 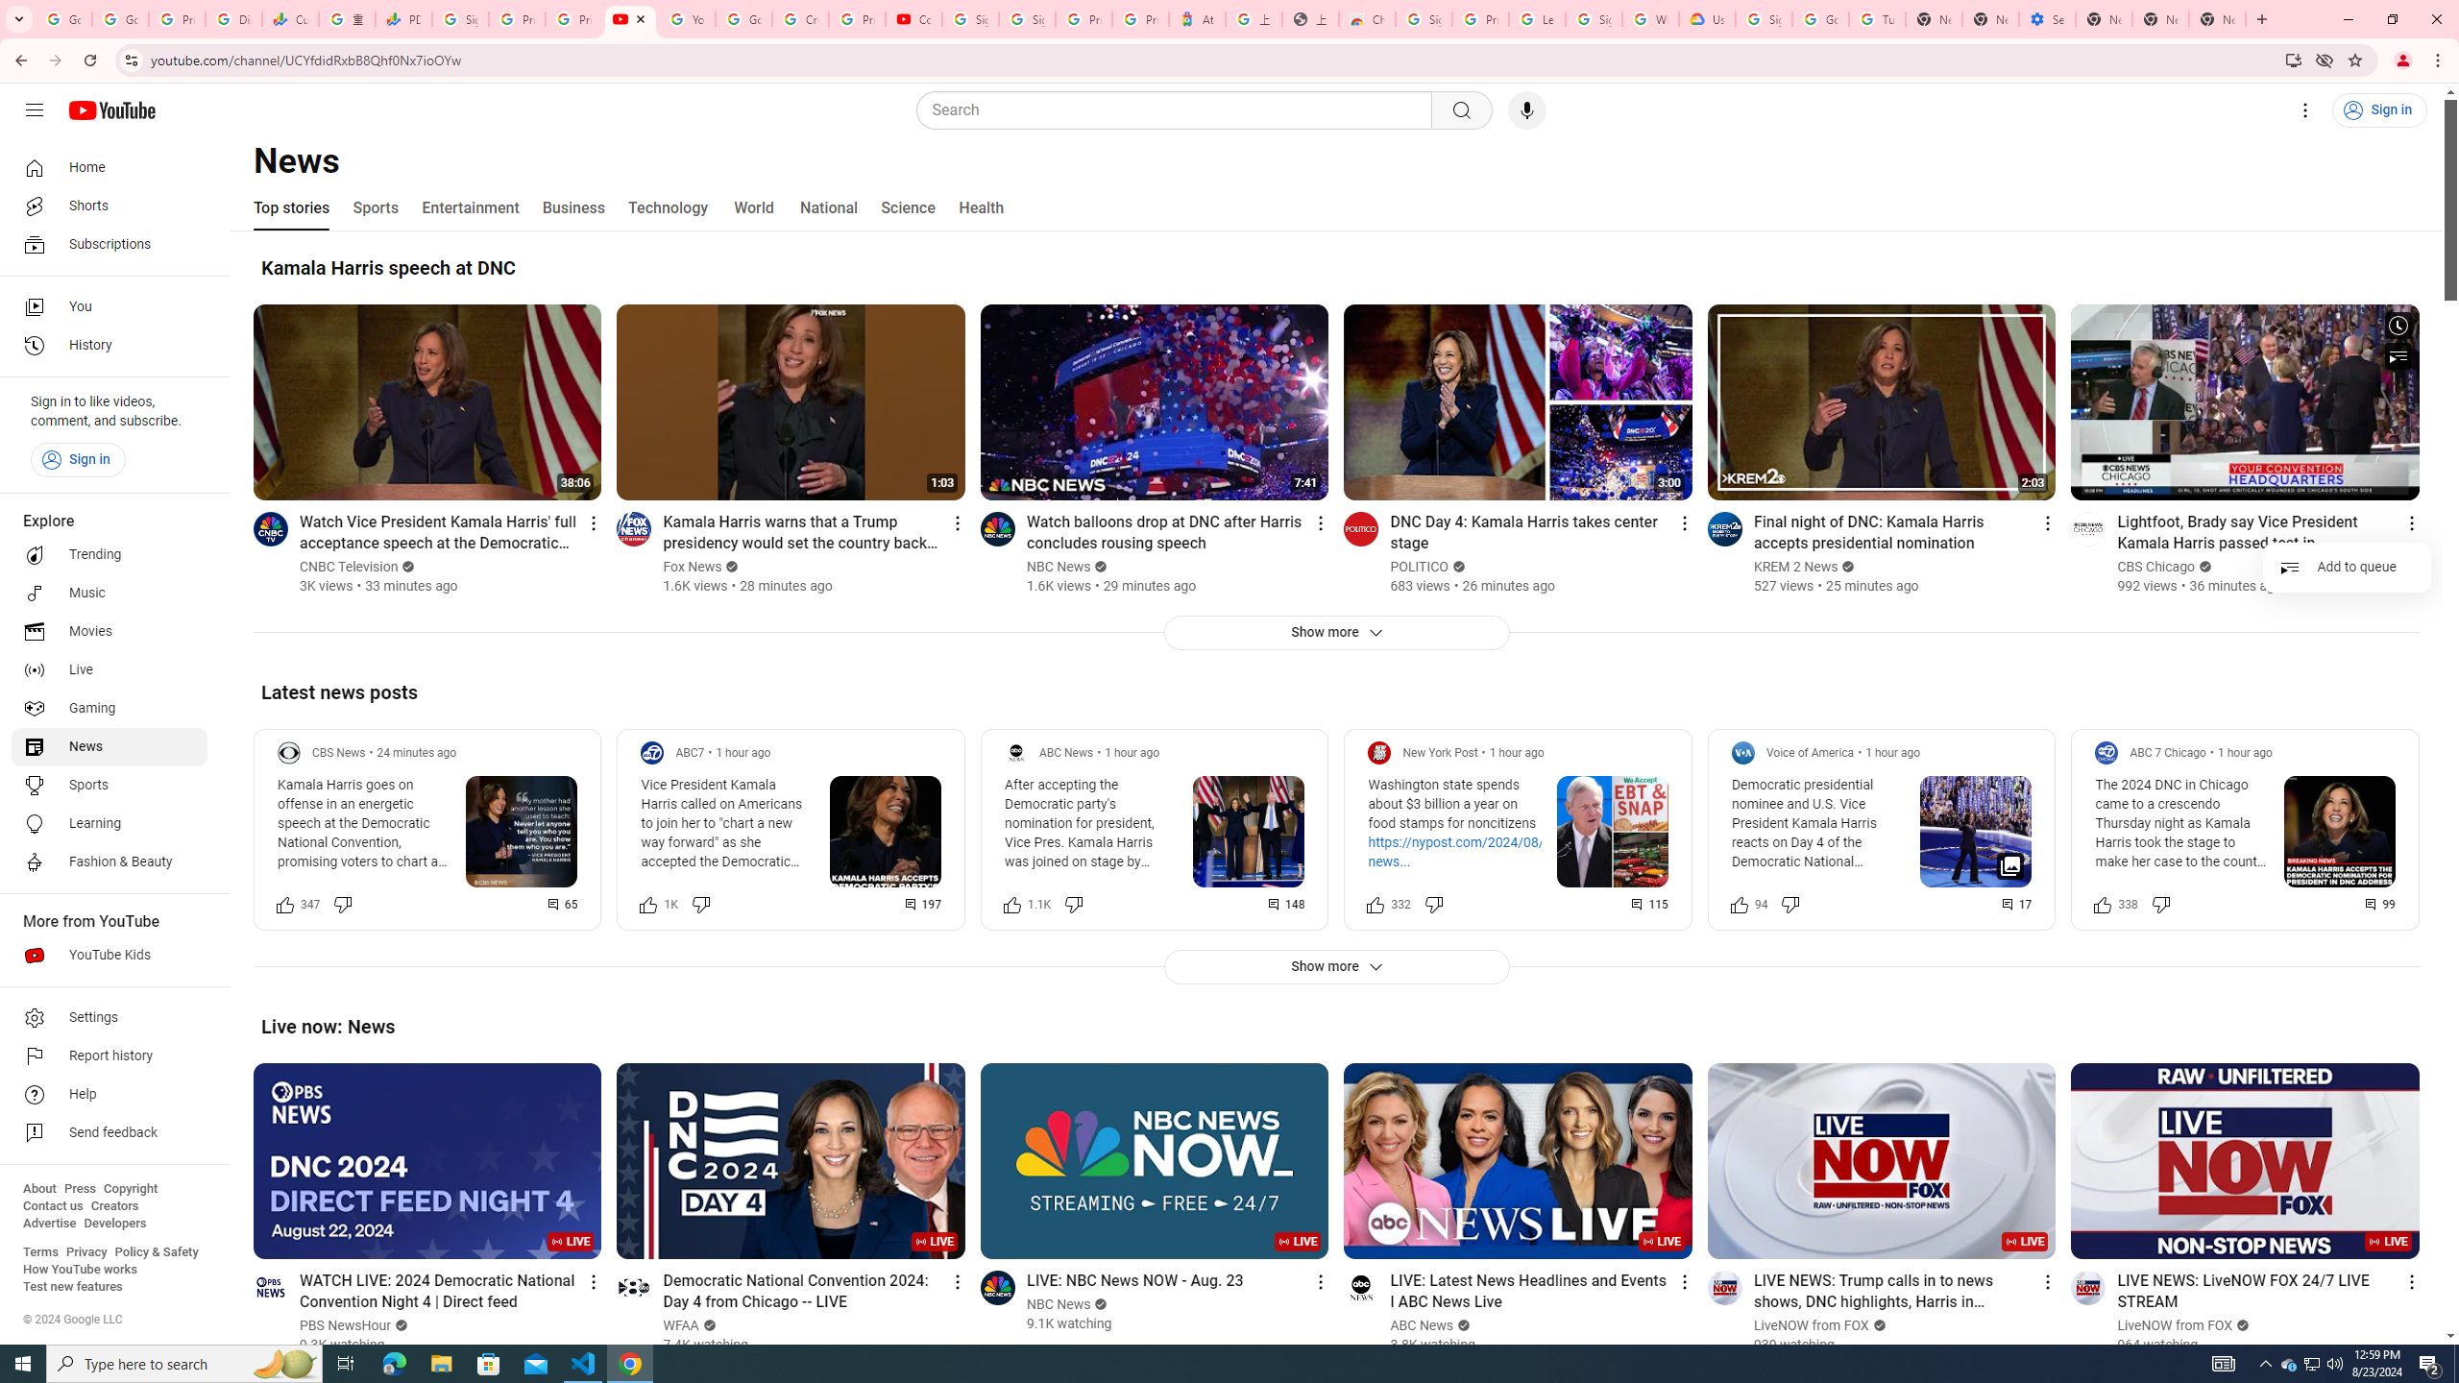 What do you see at coordinates (63, 19) in the screenshot?
I see `Google Workspace Admin Community` at bounding box center [63, 19].